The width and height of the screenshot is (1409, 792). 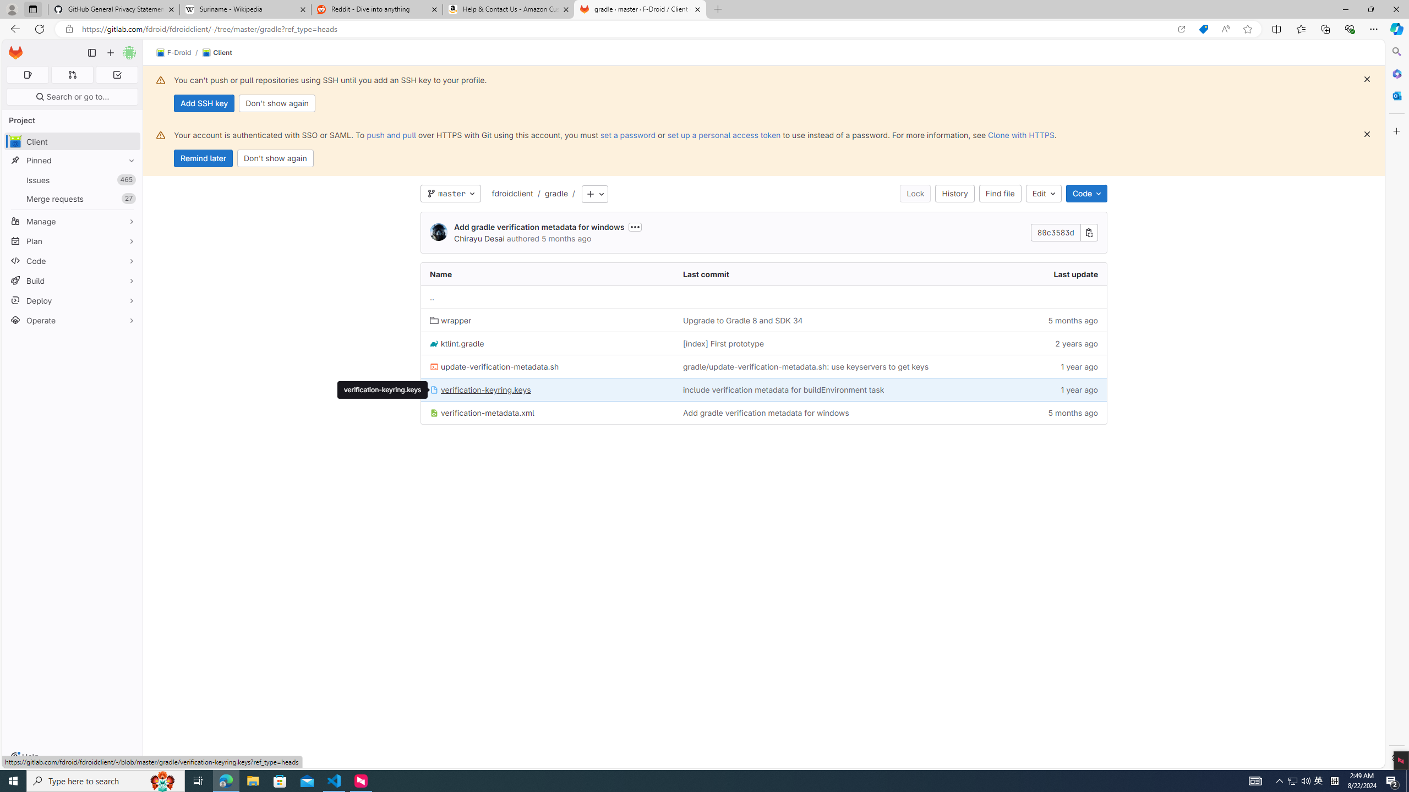 I want to click on Add gradle verification metadata for windows, so click(x=826, y=413).